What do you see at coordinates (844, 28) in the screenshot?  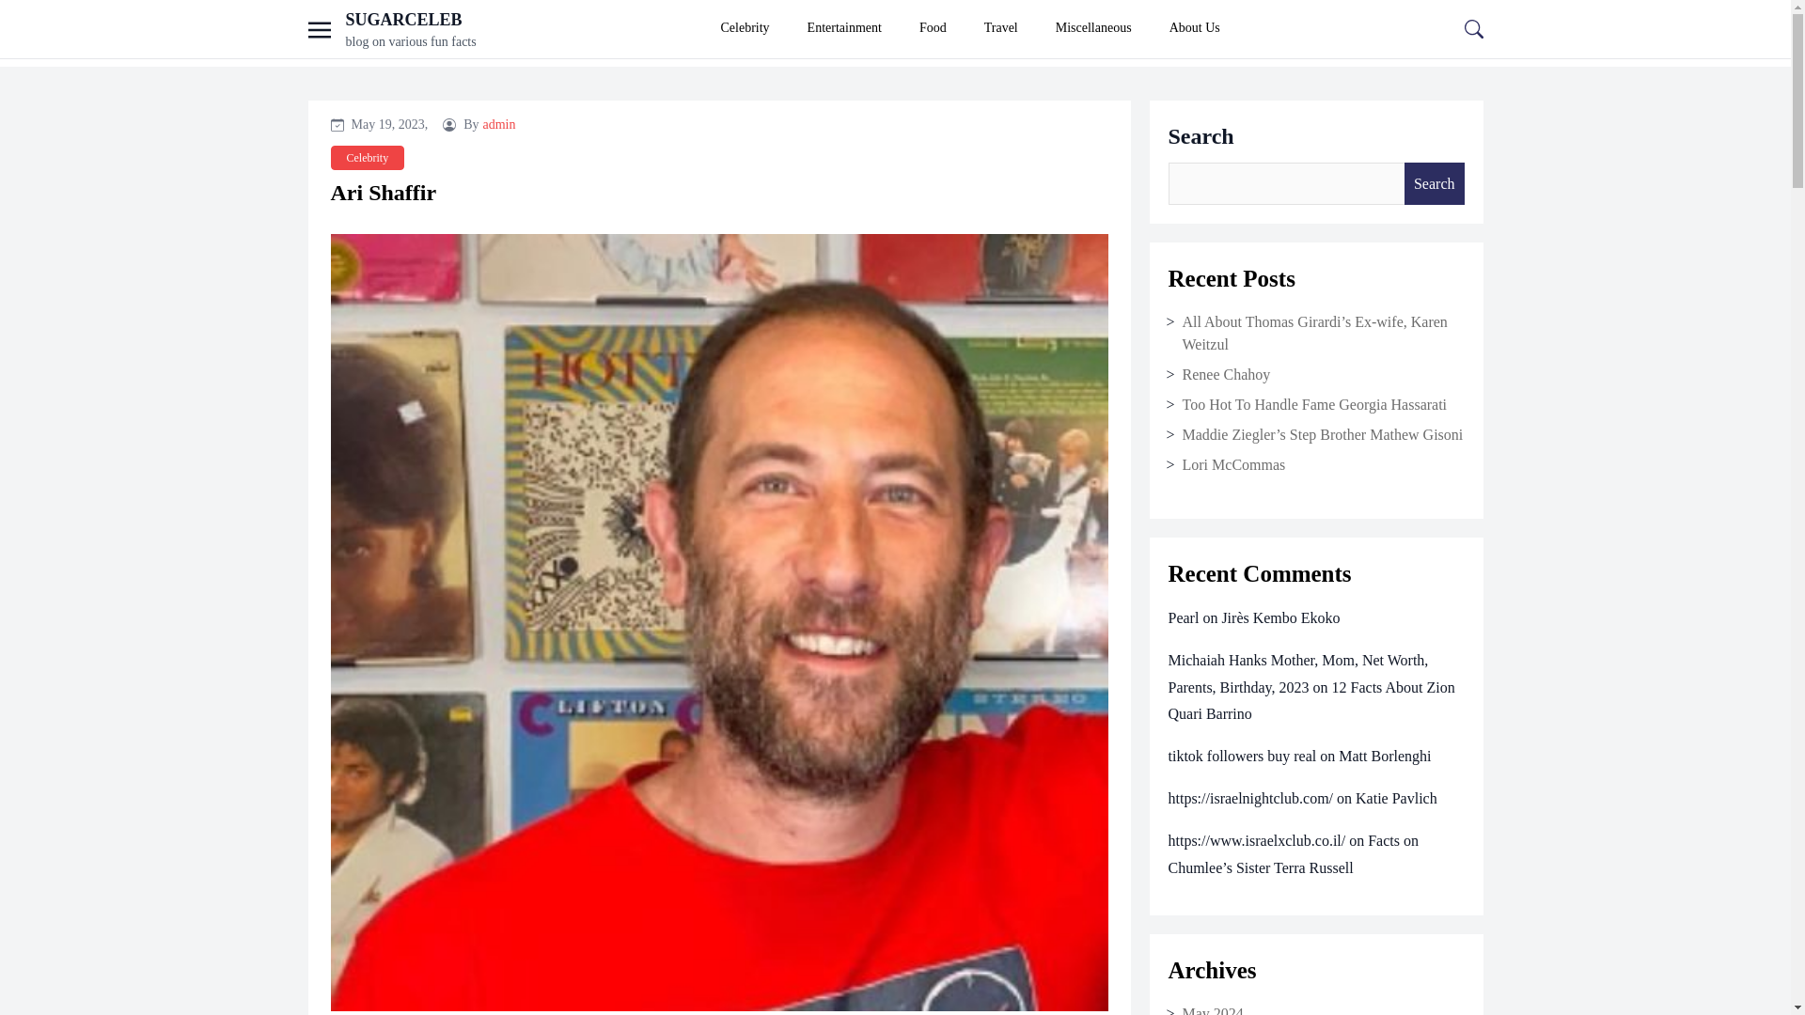 I see `Entertainment` at bounding box center [844, 28].